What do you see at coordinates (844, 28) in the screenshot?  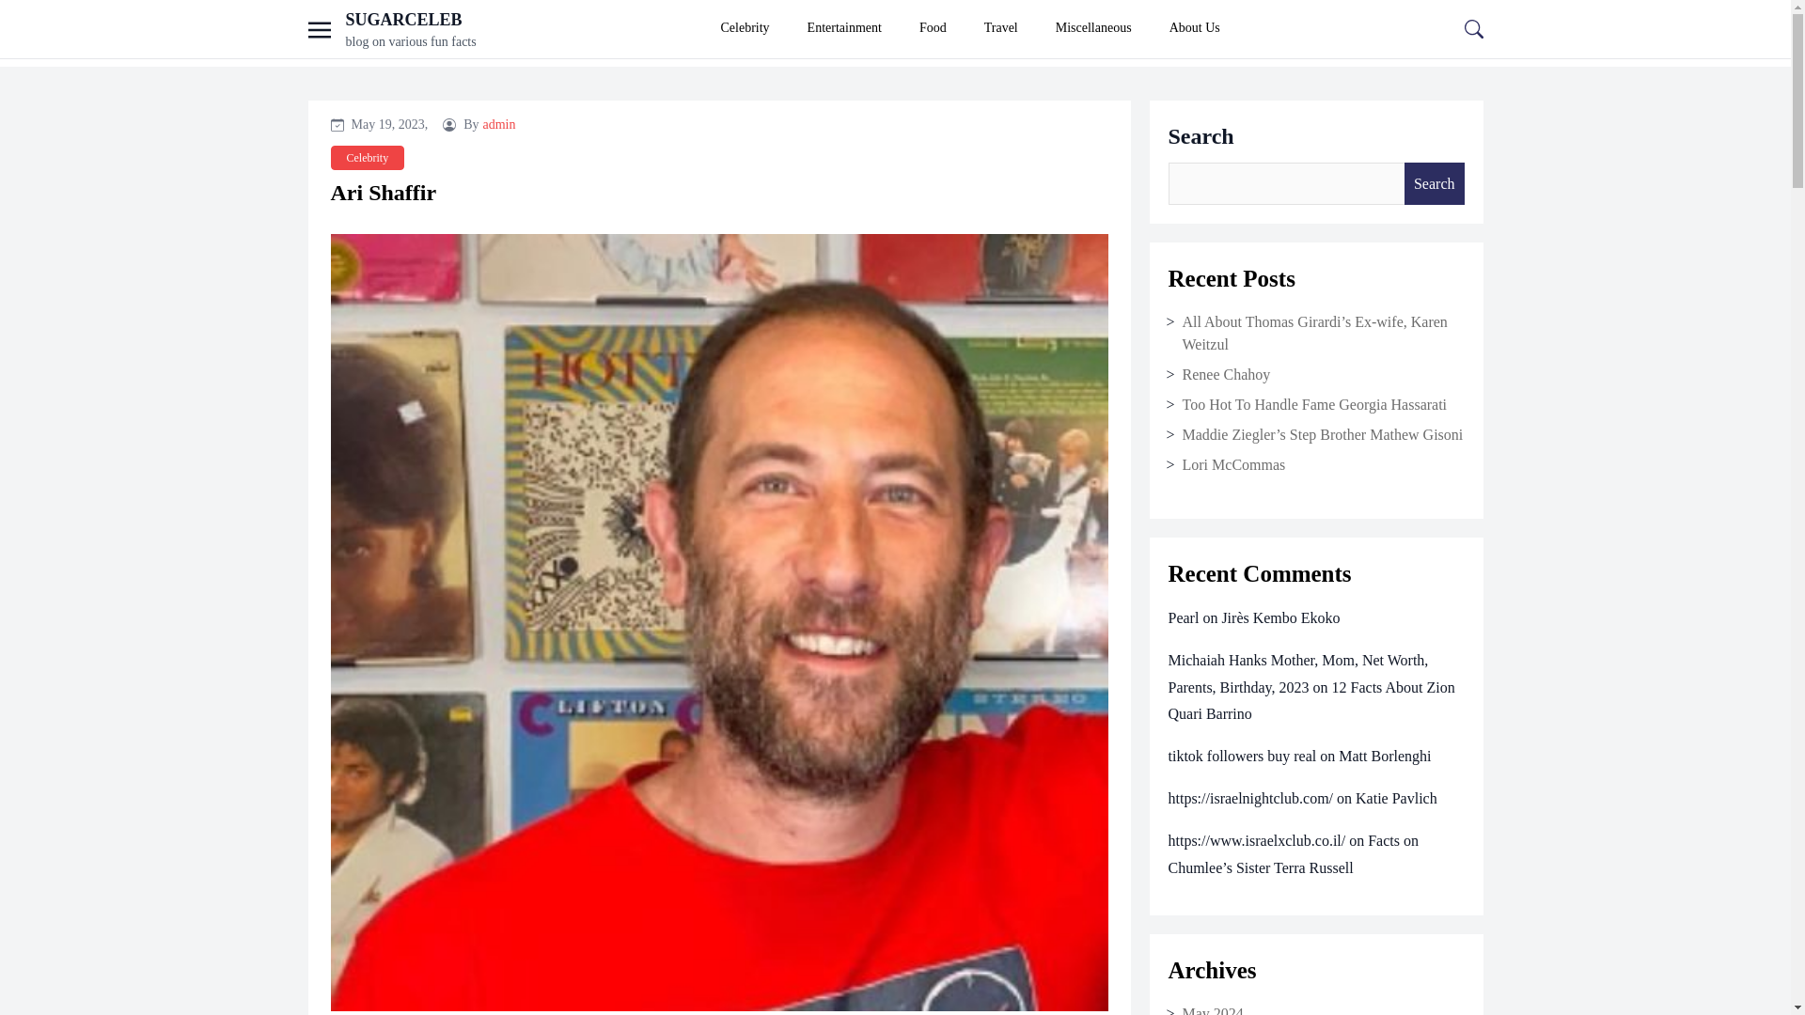 I see `Entertainment` at bounding box center [844, 28].